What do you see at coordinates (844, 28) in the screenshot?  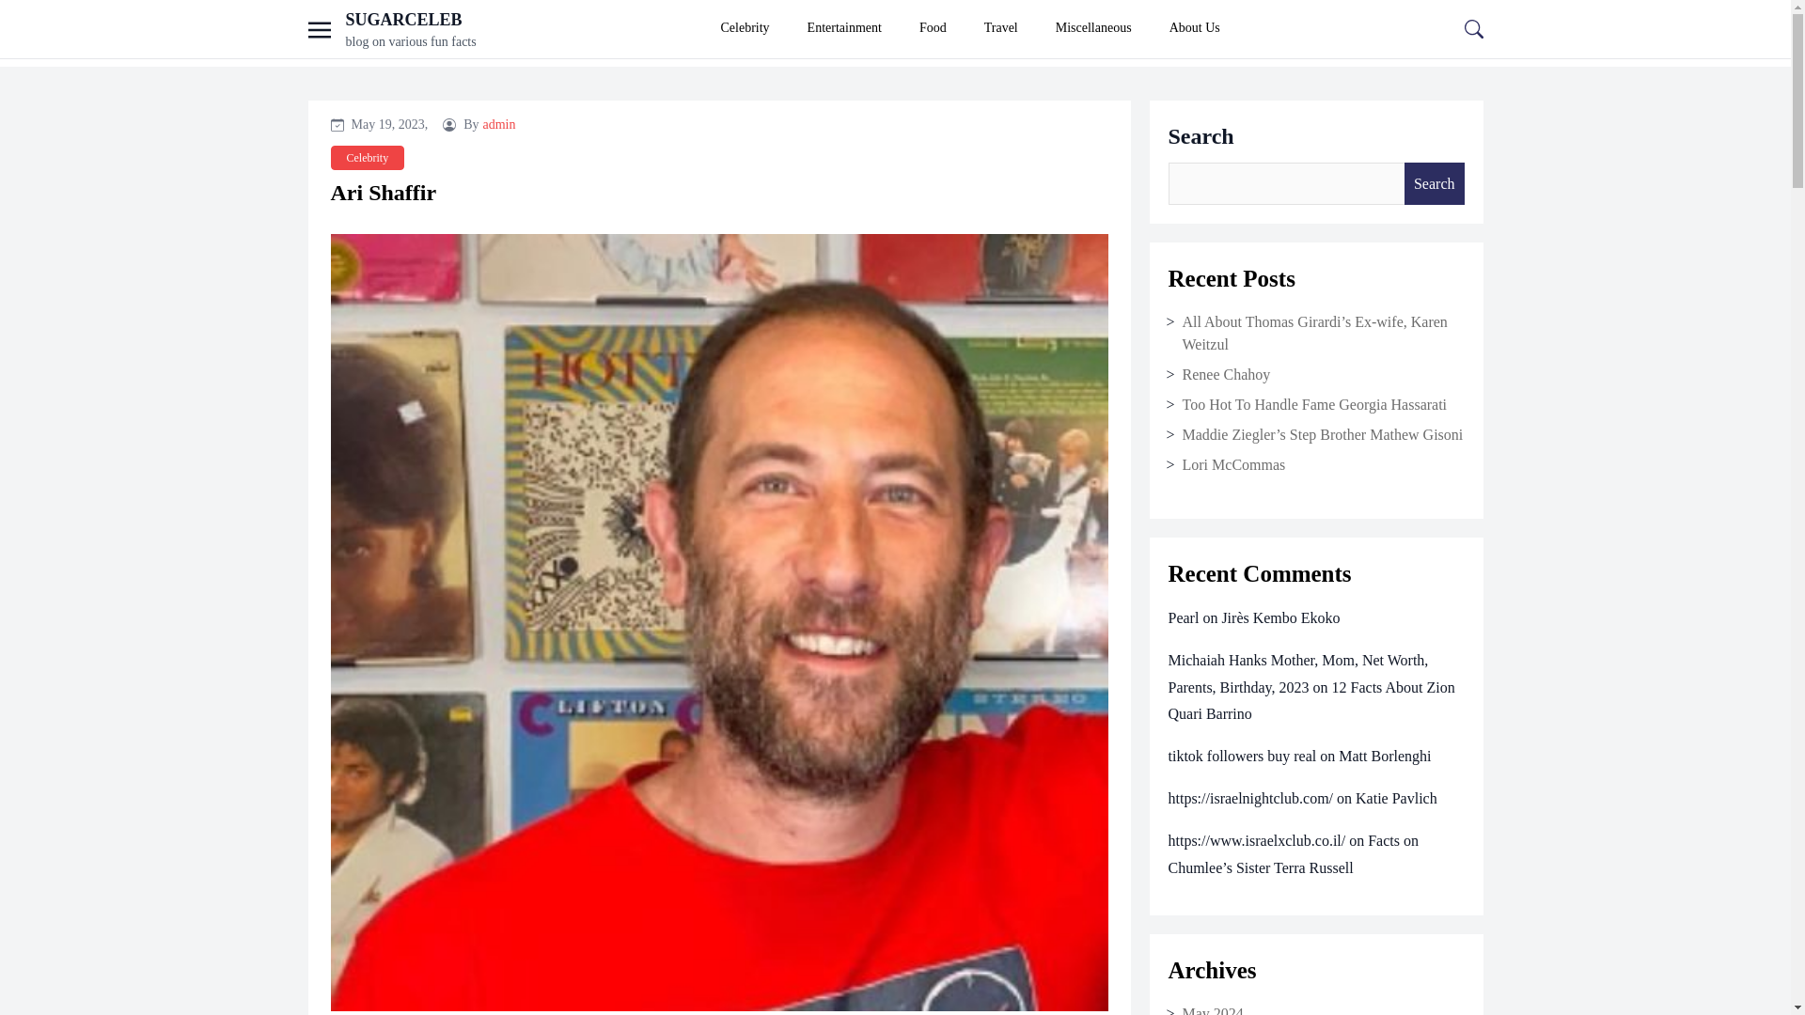 I see `Entertainment` at bounding box center [844, 28].